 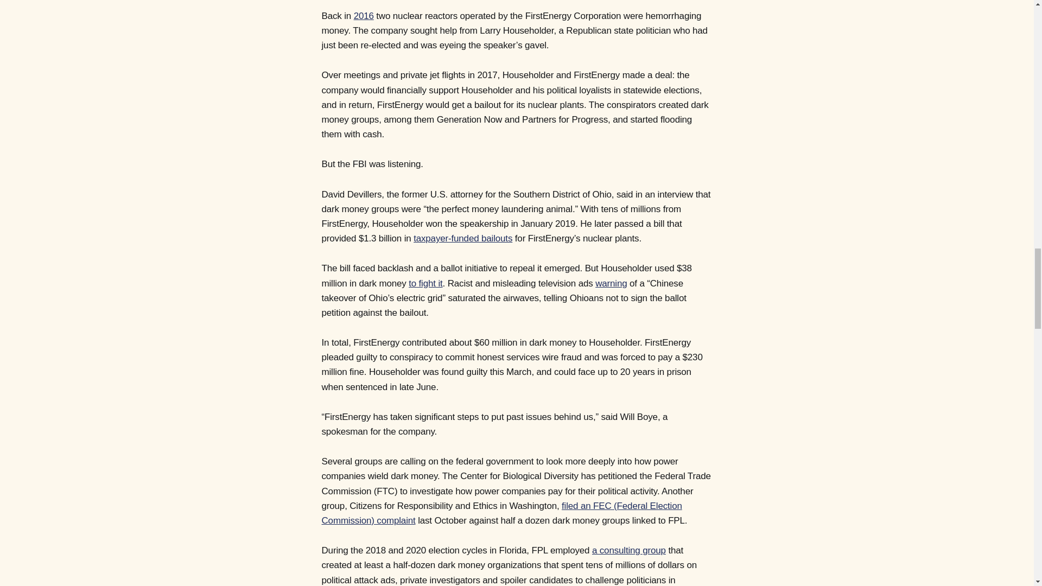 What do you see at coordinates (463, 238) in the screenshot?
I see `taxpayer-funded bailouts` at bounding box center [463, 238].